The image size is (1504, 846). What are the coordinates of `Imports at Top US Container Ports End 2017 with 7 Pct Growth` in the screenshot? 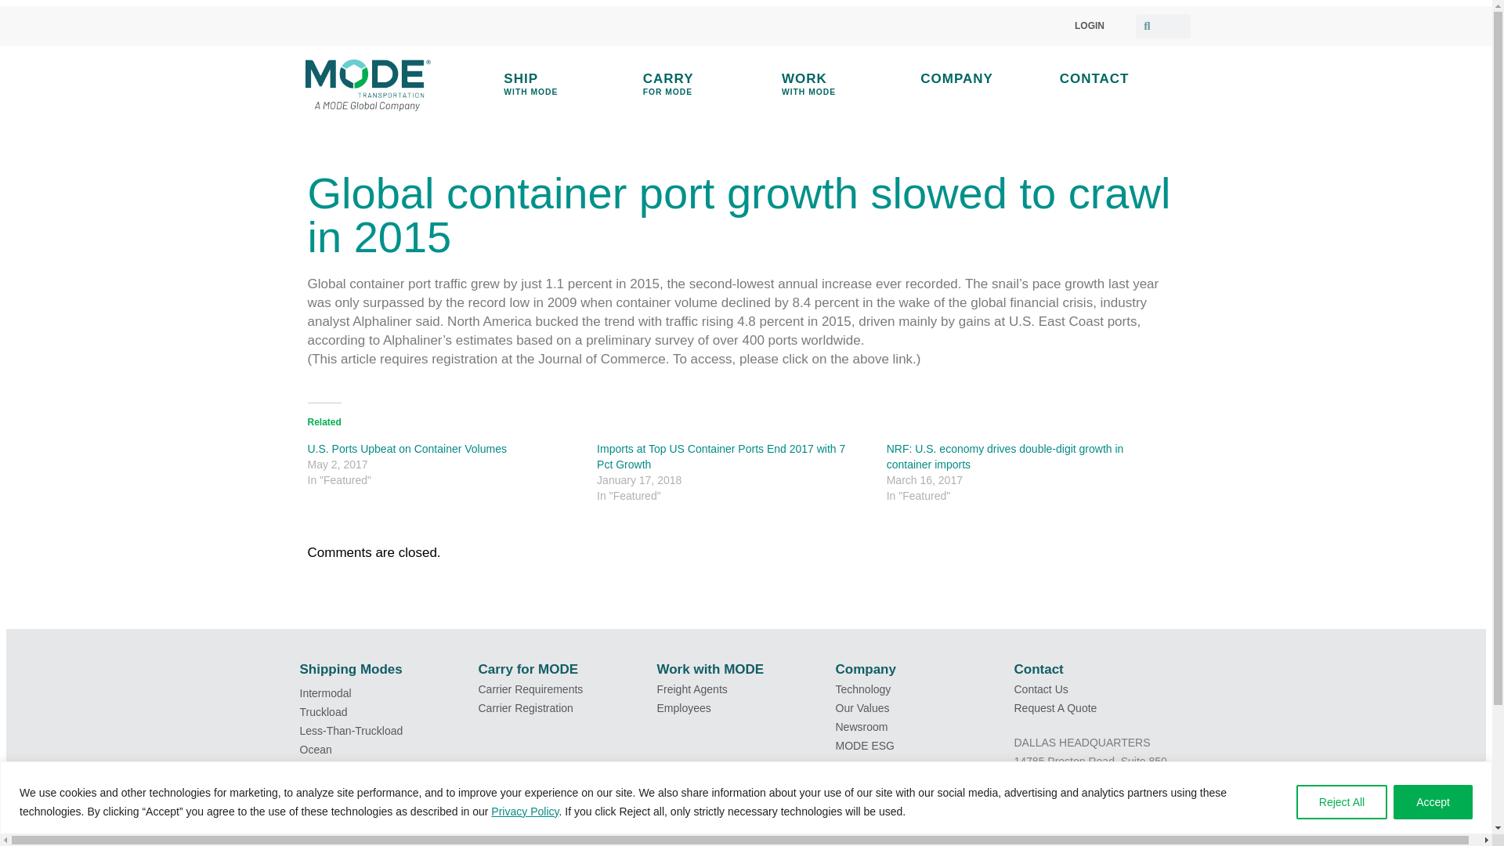 It's located at (703, 85).